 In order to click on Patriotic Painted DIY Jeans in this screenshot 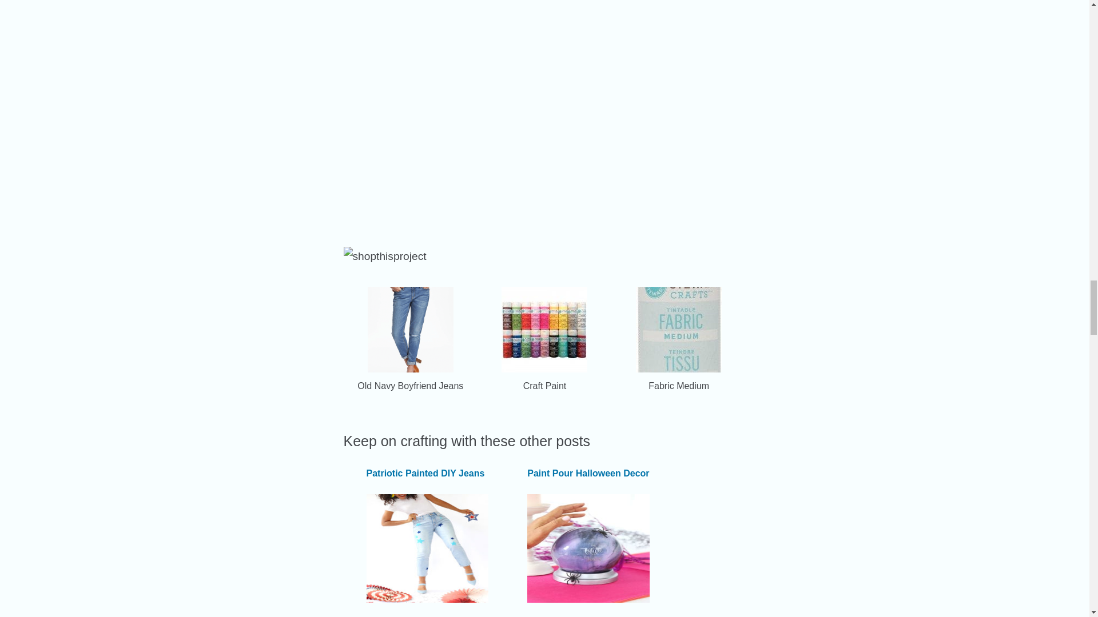, I will do `click(424, 473)`.